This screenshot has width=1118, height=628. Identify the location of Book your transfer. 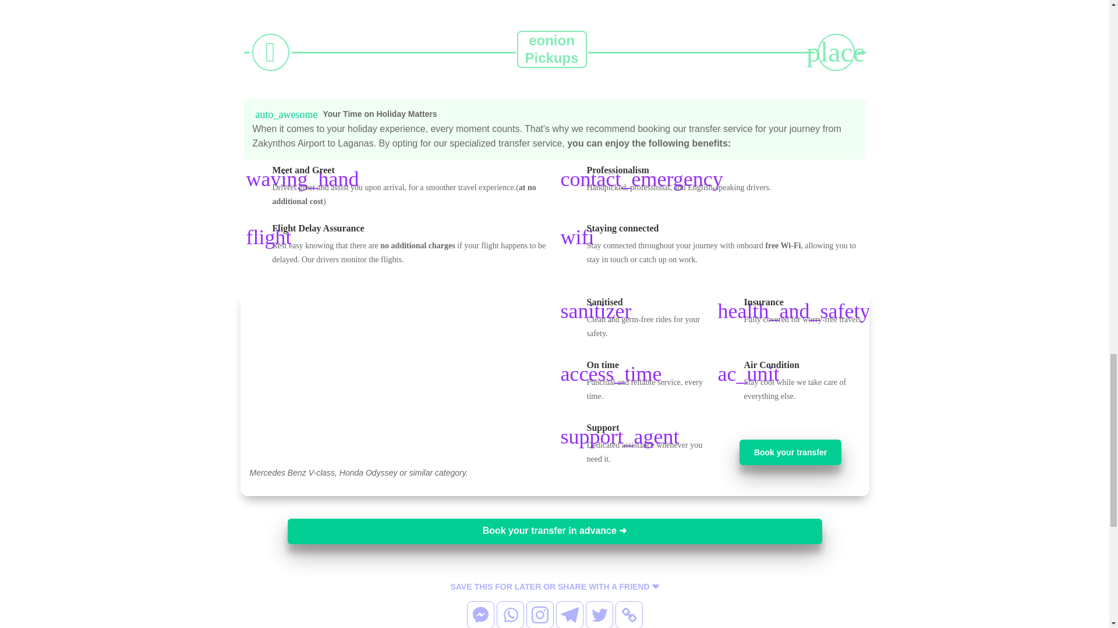
(790, 452).